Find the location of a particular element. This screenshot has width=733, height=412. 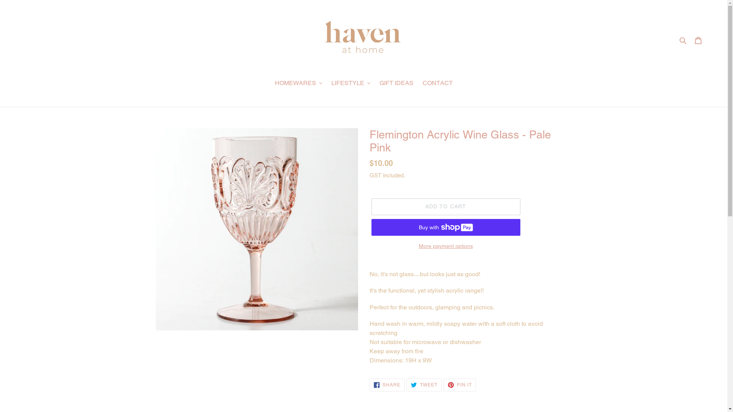

HOMEWARES is located at coordinates (299, 84).